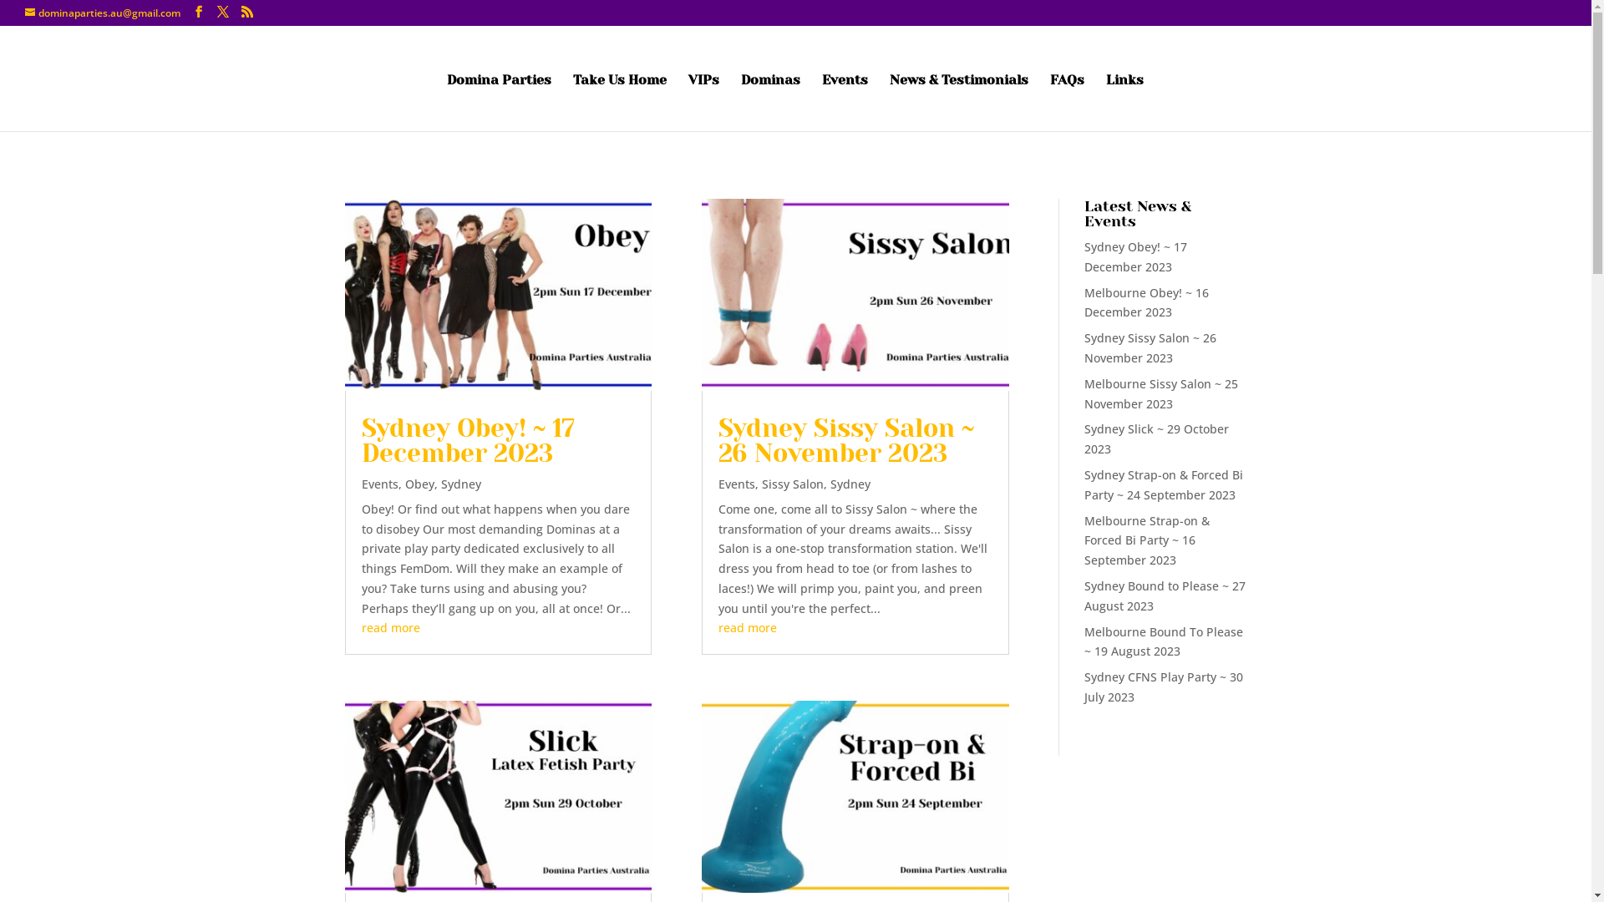 This screenshot has width=1604, height=902. Describe the element at coordinates (390, 628) in the screenshot. I see `read more` at that location.